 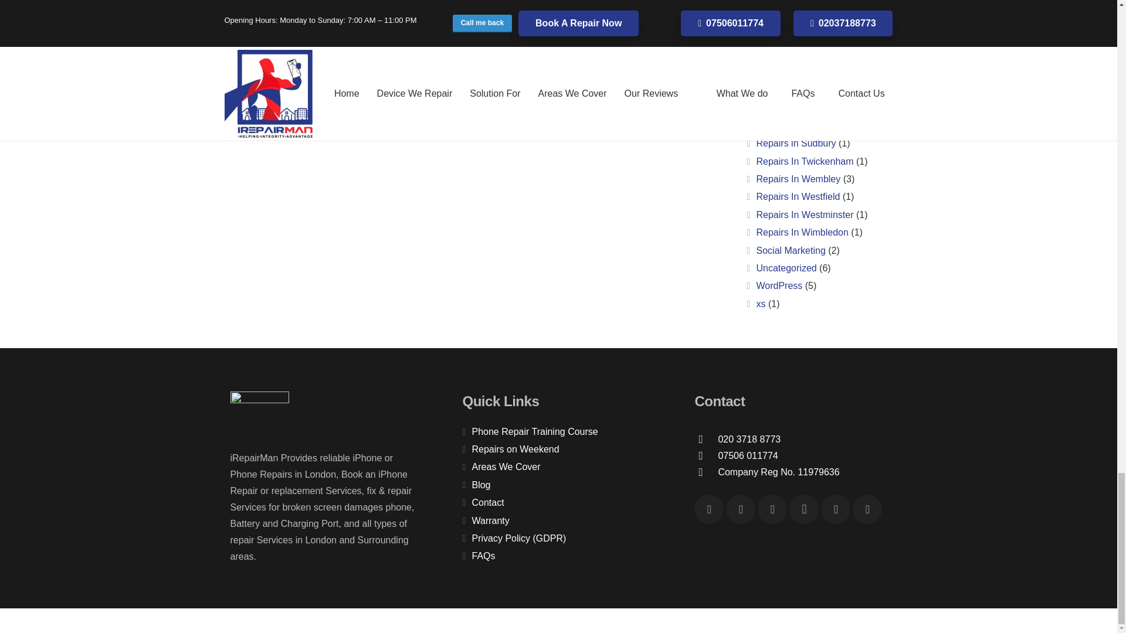 I want to click on Facebook, so click(x=709, y=509).